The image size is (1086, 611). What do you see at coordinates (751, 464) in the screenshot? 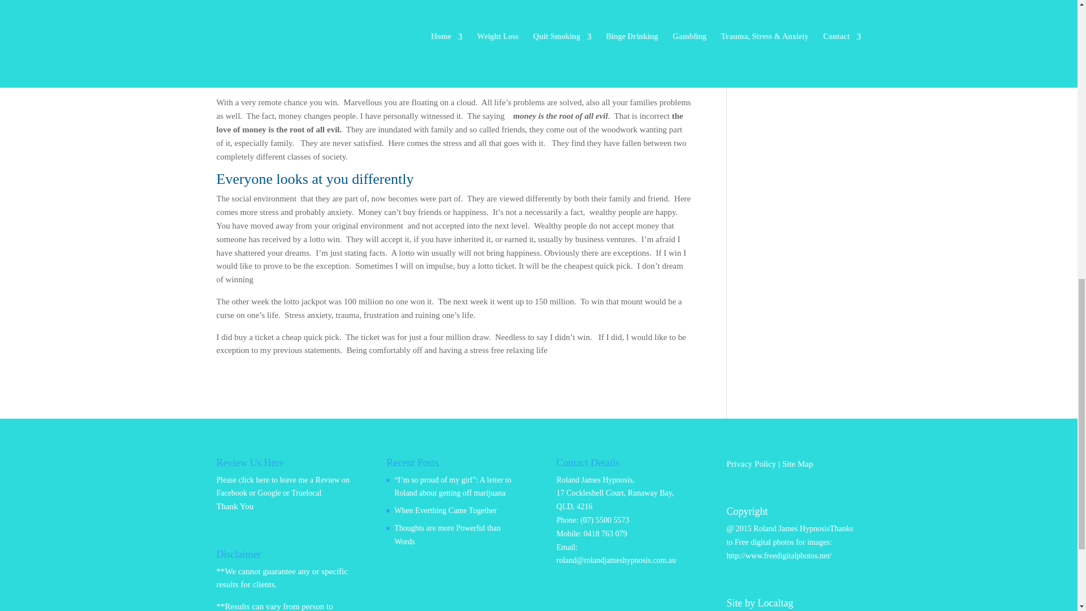
I see `Privacy Policy` at bounding box center [751, 464].